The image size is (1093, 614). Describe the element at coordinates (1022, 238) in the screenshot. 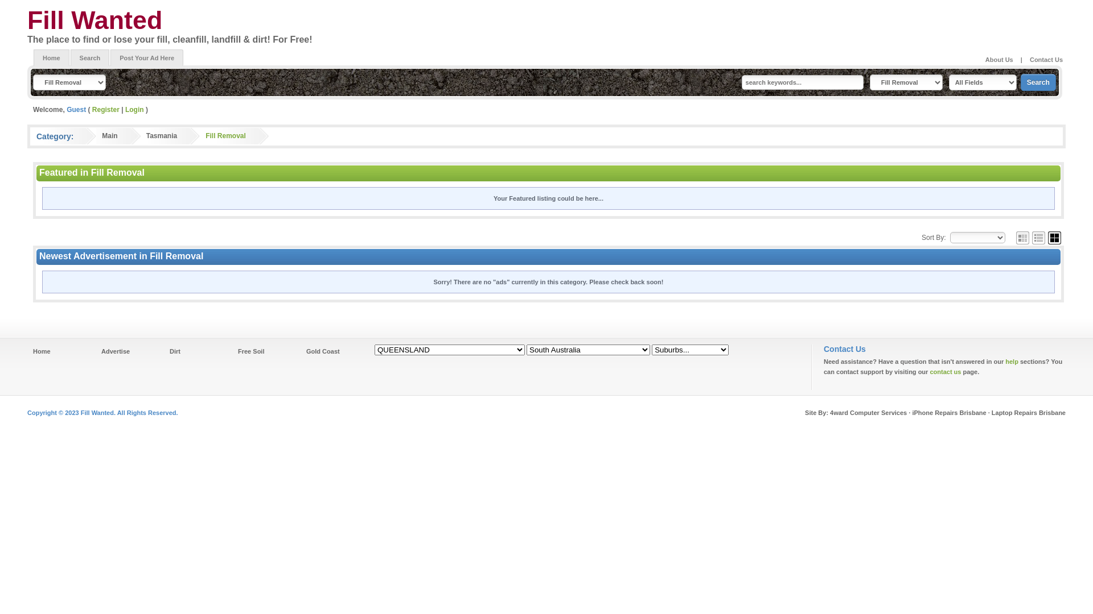

I see `Grid` at that location.